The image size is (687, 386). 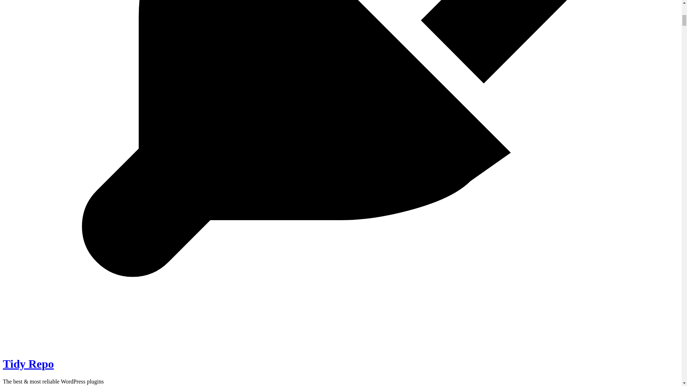 What do you see at coordinates (28, 364) in the screenshot?
I see `Tidy Repo` at bounding box center [28, 364].